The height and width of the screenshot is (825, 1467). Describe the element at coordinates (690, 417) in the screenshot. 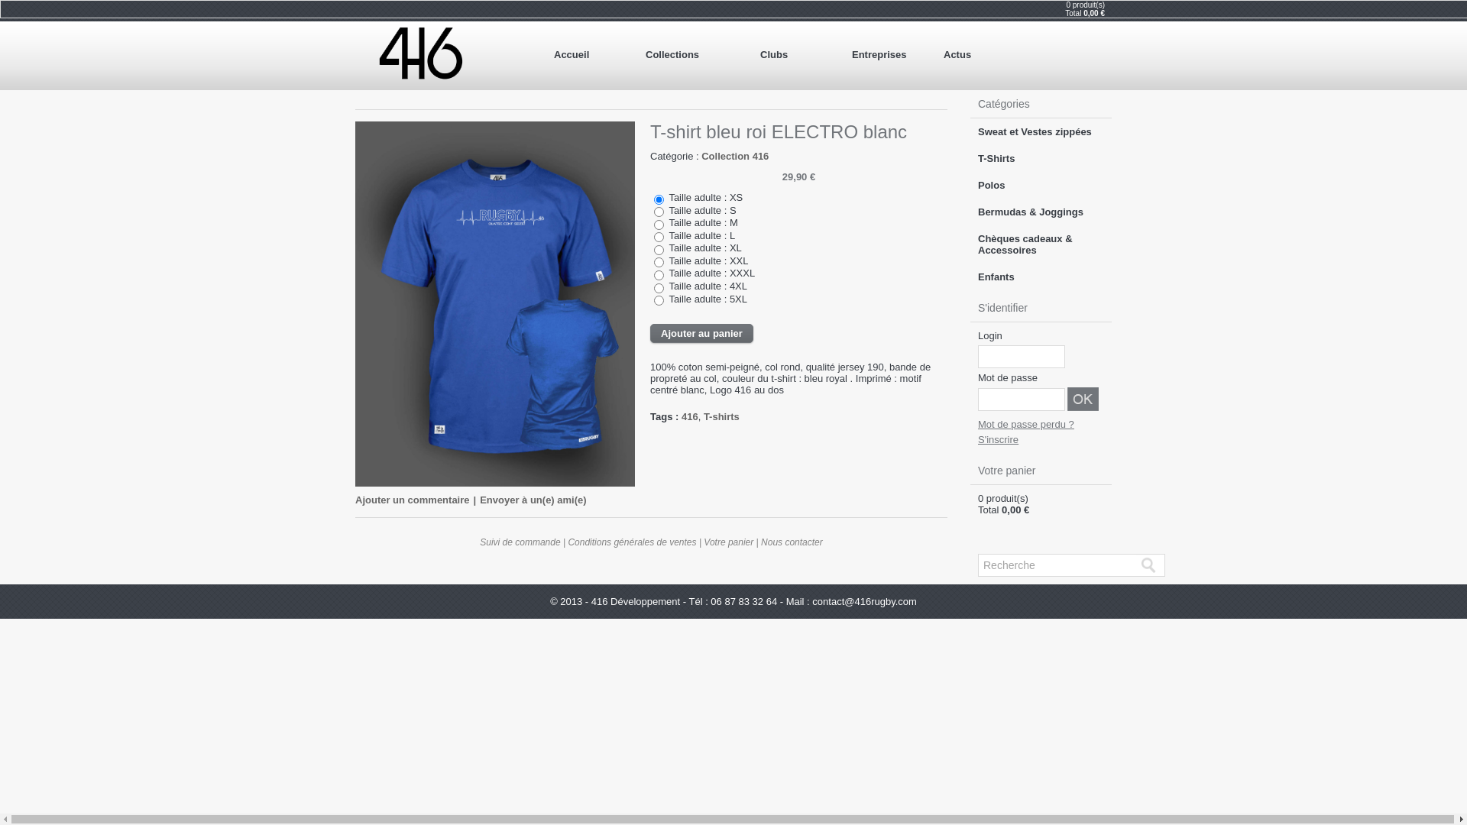

I see `416` at that location.